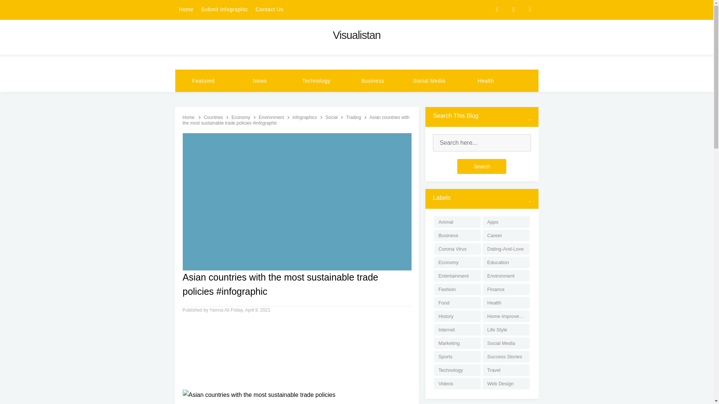 The image size is (719, 404). Describe the element at coordinates (214, 117) in the screenshot. I see `Countries` at that location.